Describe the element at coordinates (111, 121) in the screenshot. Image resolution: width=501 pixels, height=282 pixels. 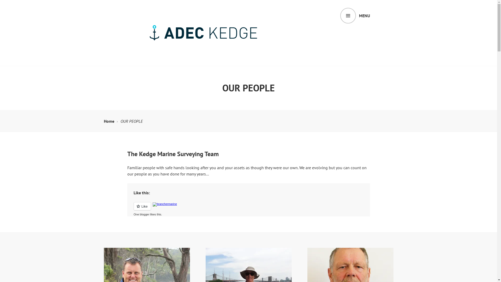
I see `Home` at that location.